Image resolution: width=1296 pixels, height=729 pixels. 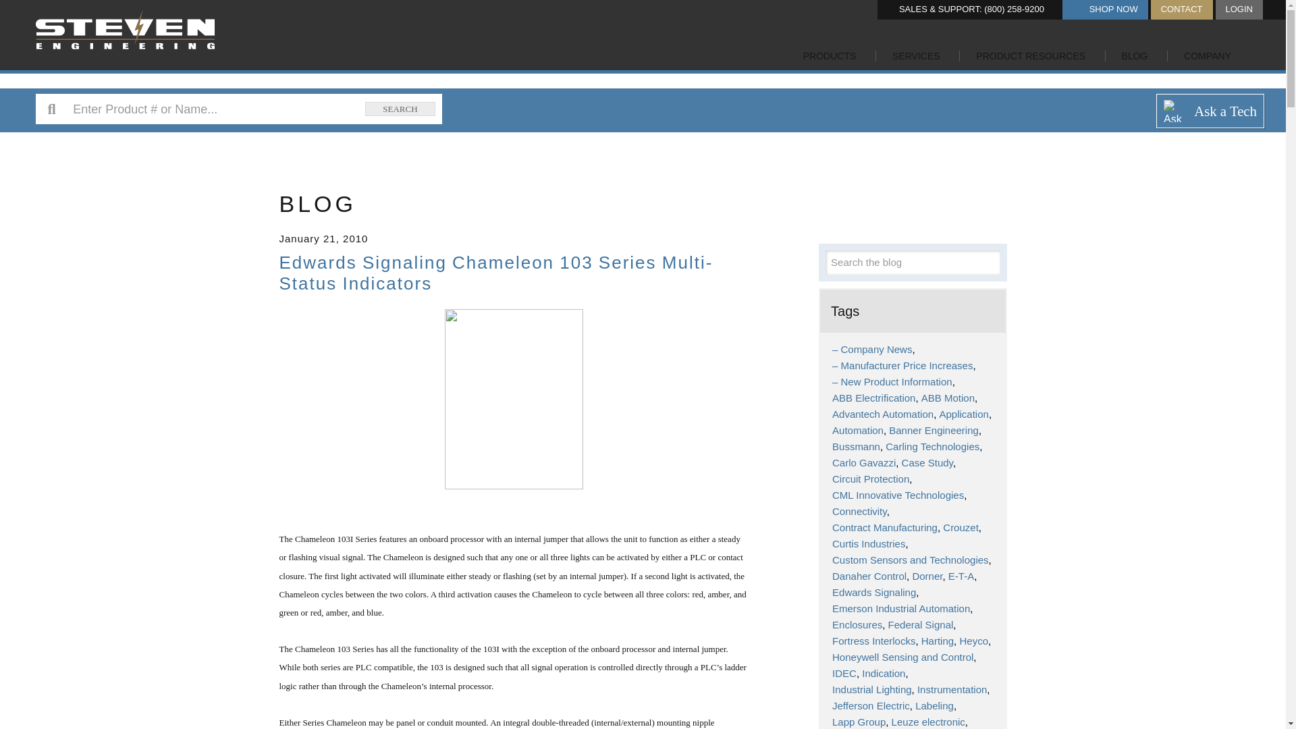 I want to click on BLOG, so click(x=1134, y=59).